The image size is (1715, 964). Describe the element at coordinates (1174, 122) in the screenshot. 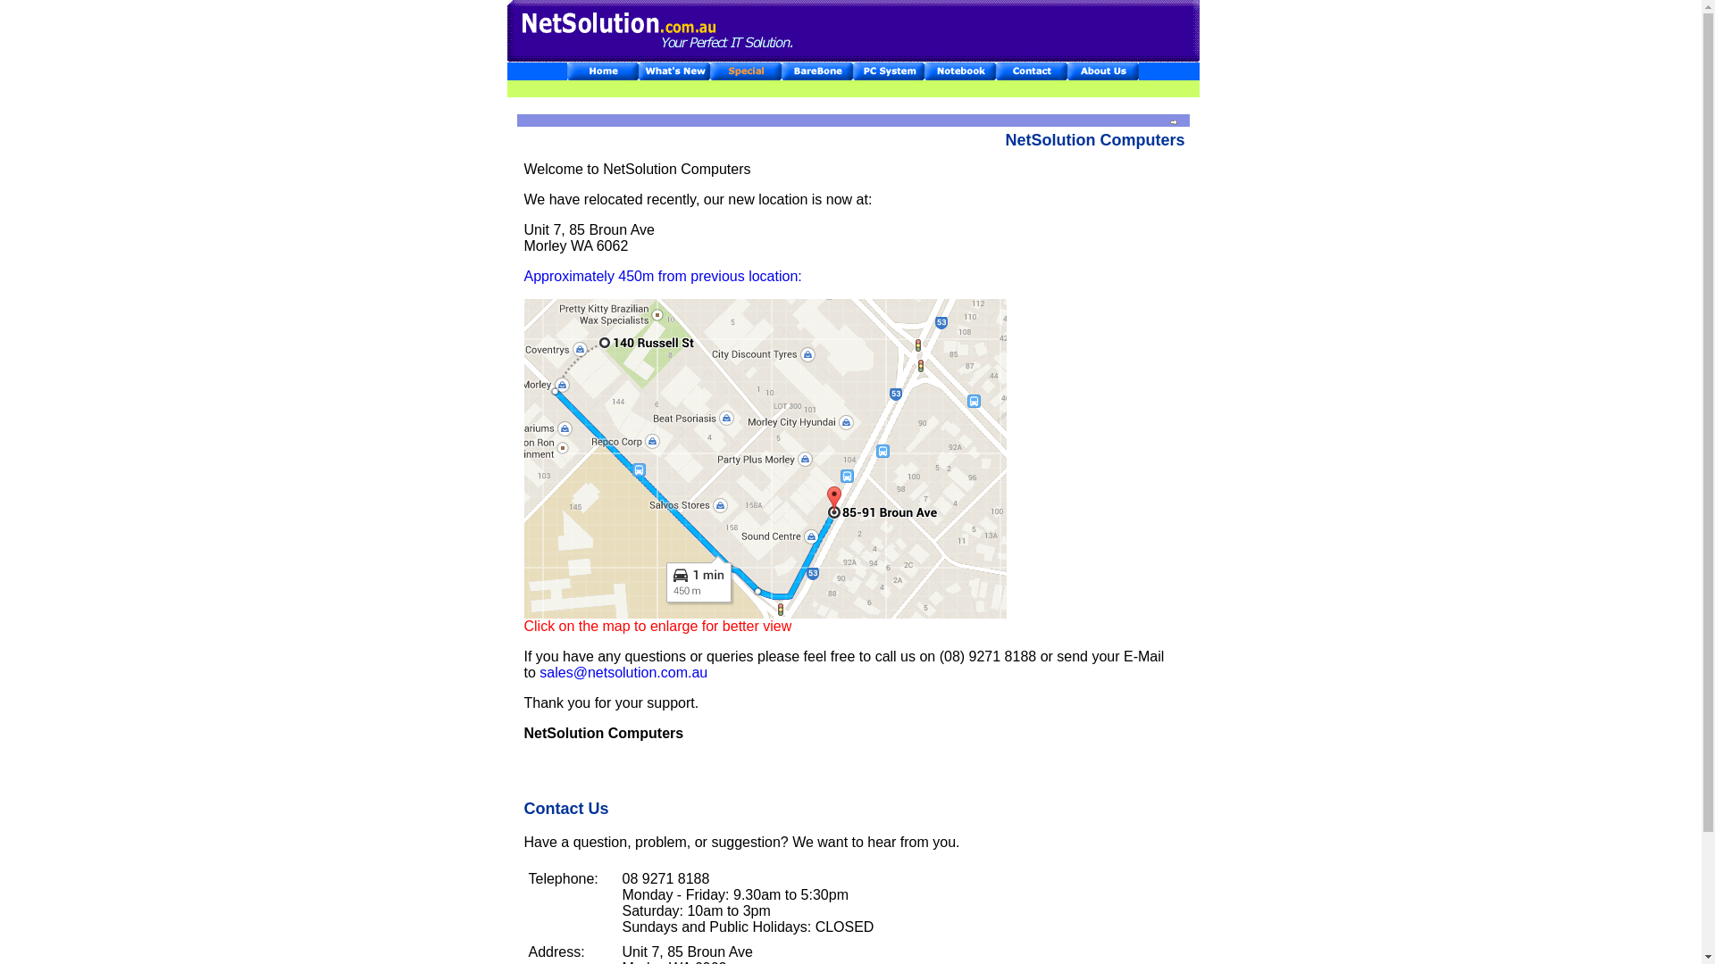

I see ` more ` at that location.